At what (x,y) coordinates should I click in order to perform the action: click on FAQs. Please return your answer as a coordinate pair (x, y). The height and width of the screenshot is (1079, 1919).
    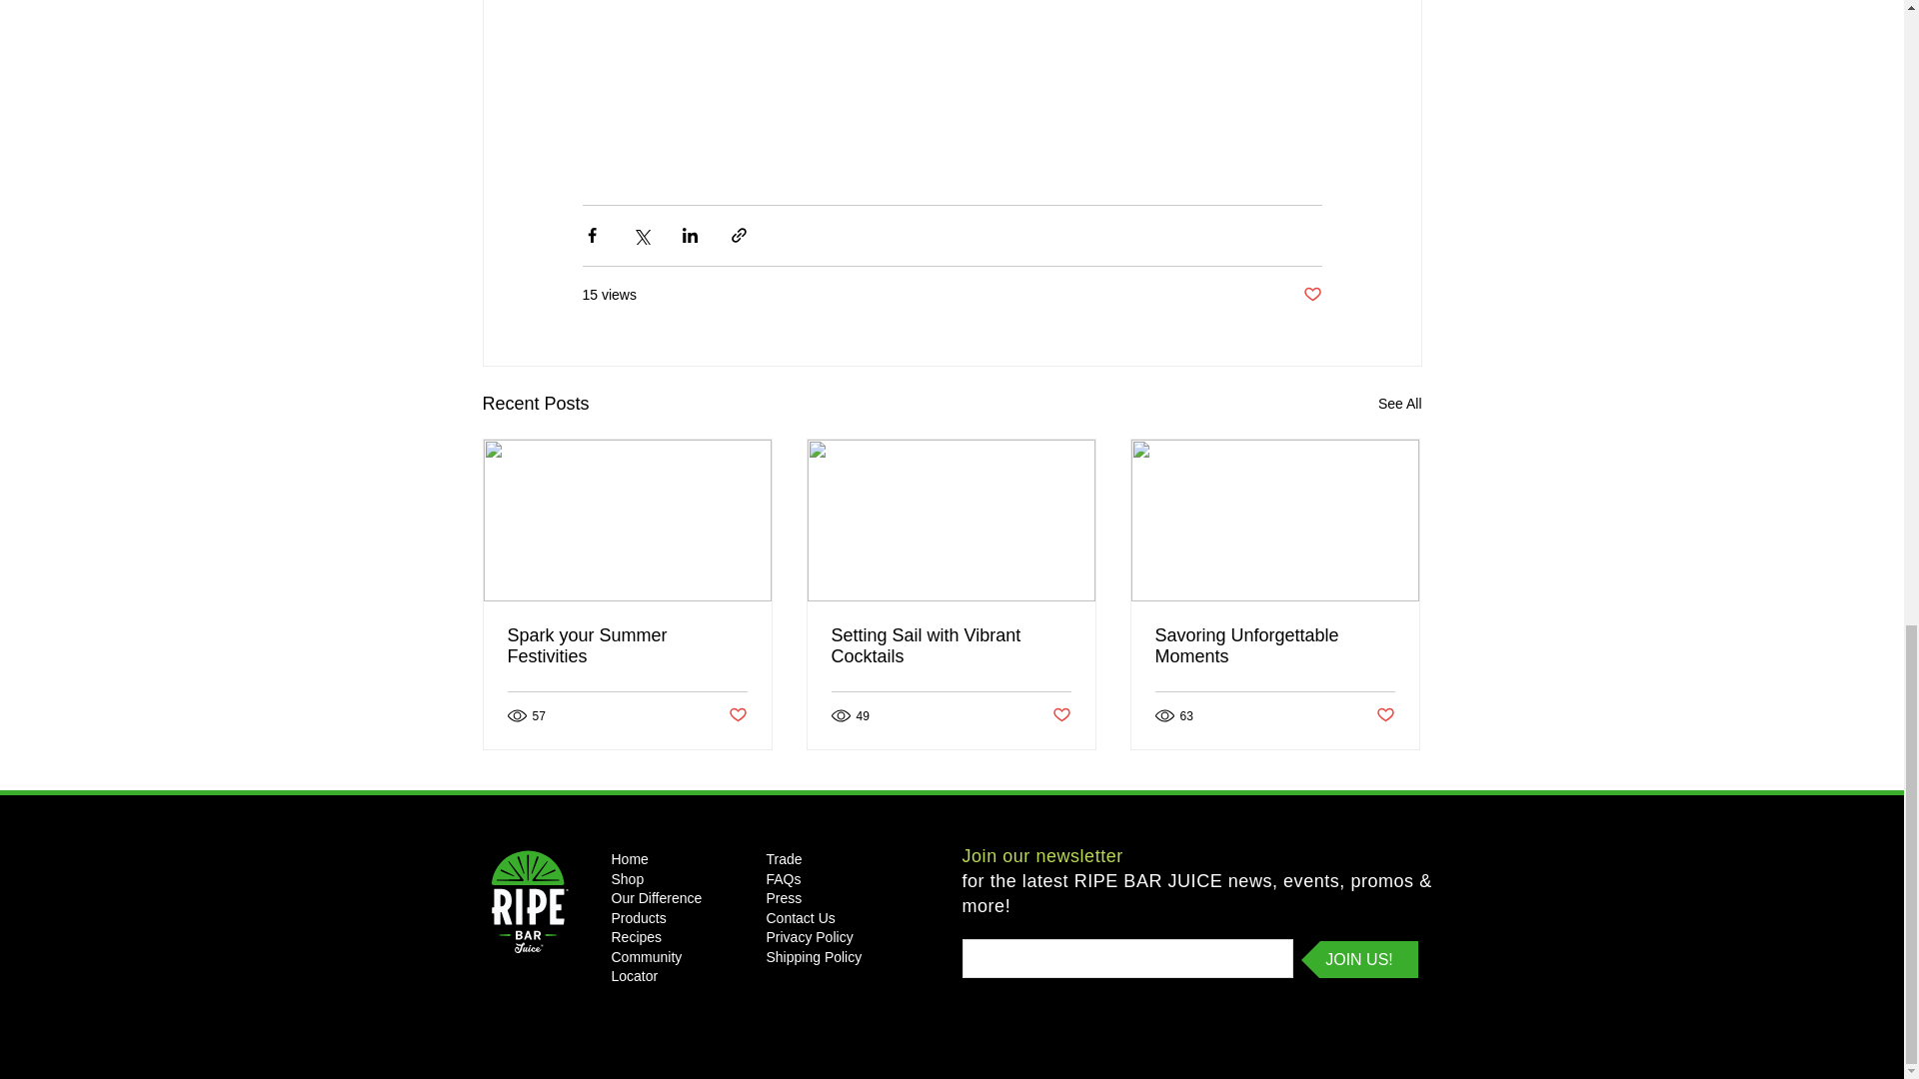
    Looking at the image, I should click on (783, 877).